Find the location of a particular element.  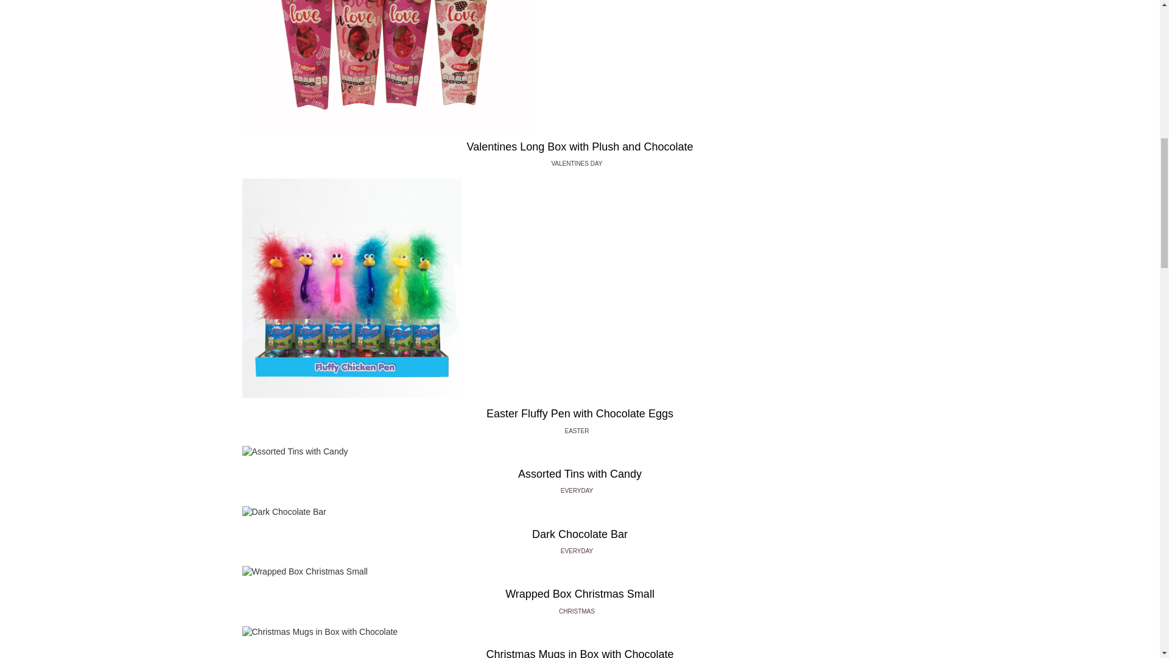

VALENTINES DAY is located at coordinates (579, 163).